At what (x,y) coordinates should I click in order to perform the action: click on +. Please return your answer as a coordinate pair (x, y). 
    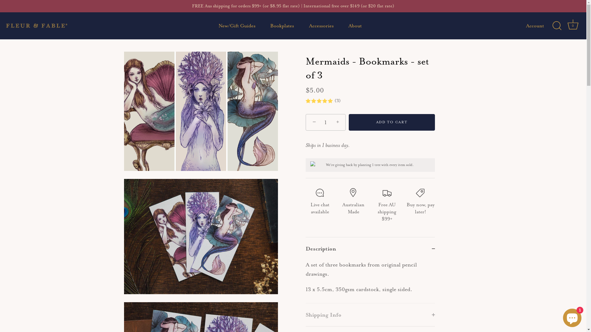
    Looking at the image, I should click on (339, 122).